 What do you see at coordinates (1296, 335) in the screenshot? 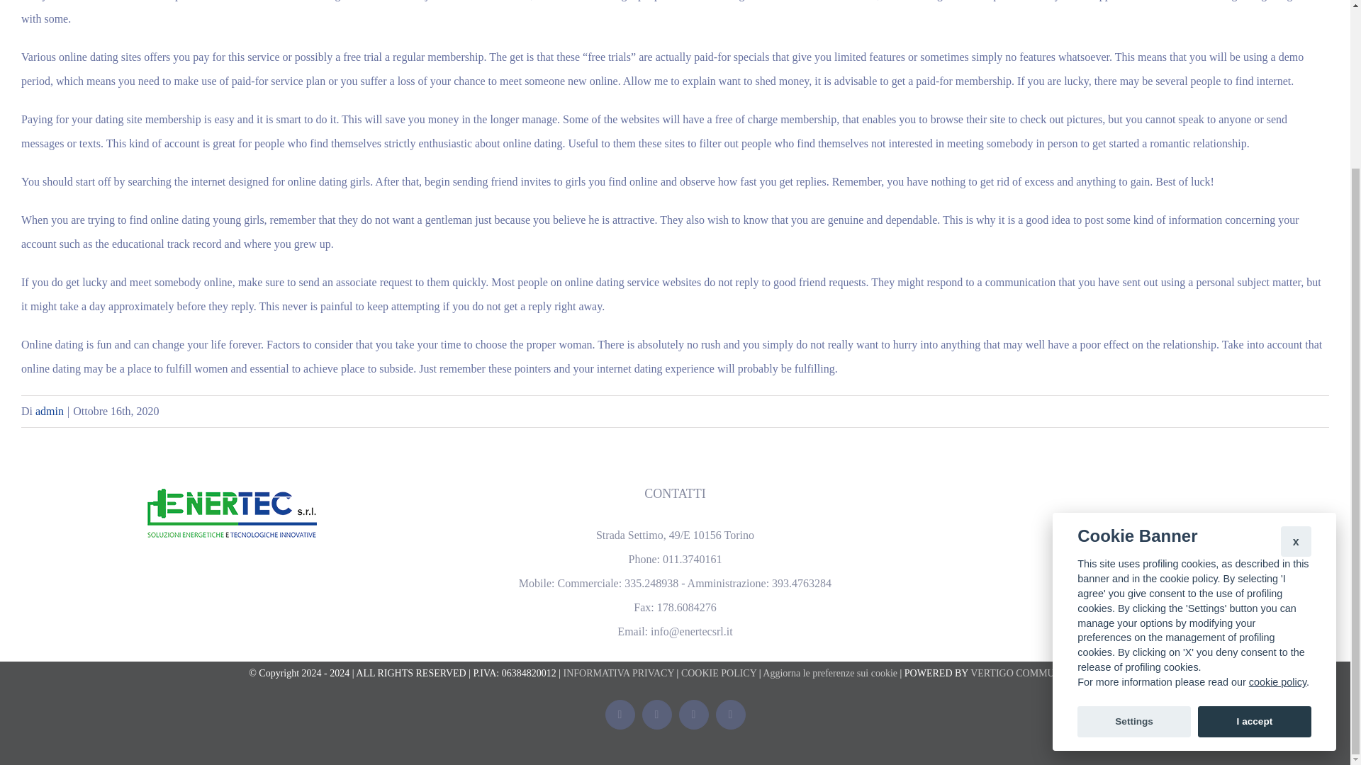
I see `x` at bounding box center [1296, 335].